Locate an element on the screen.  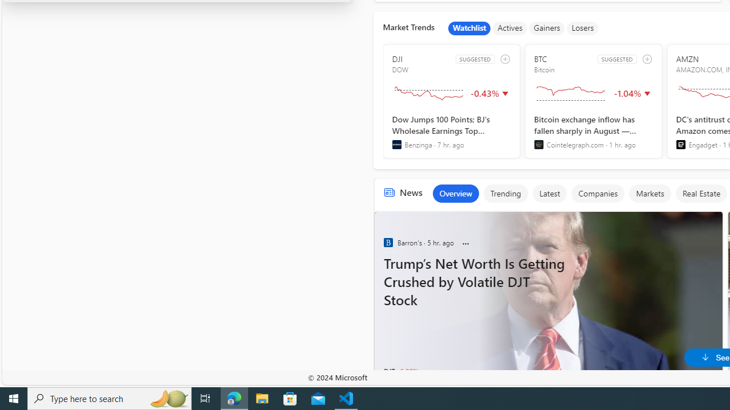
Dow Jumps 100 Points; BJ's Wholesale Earnings Top Estimates is located at coordinates (452, 132).